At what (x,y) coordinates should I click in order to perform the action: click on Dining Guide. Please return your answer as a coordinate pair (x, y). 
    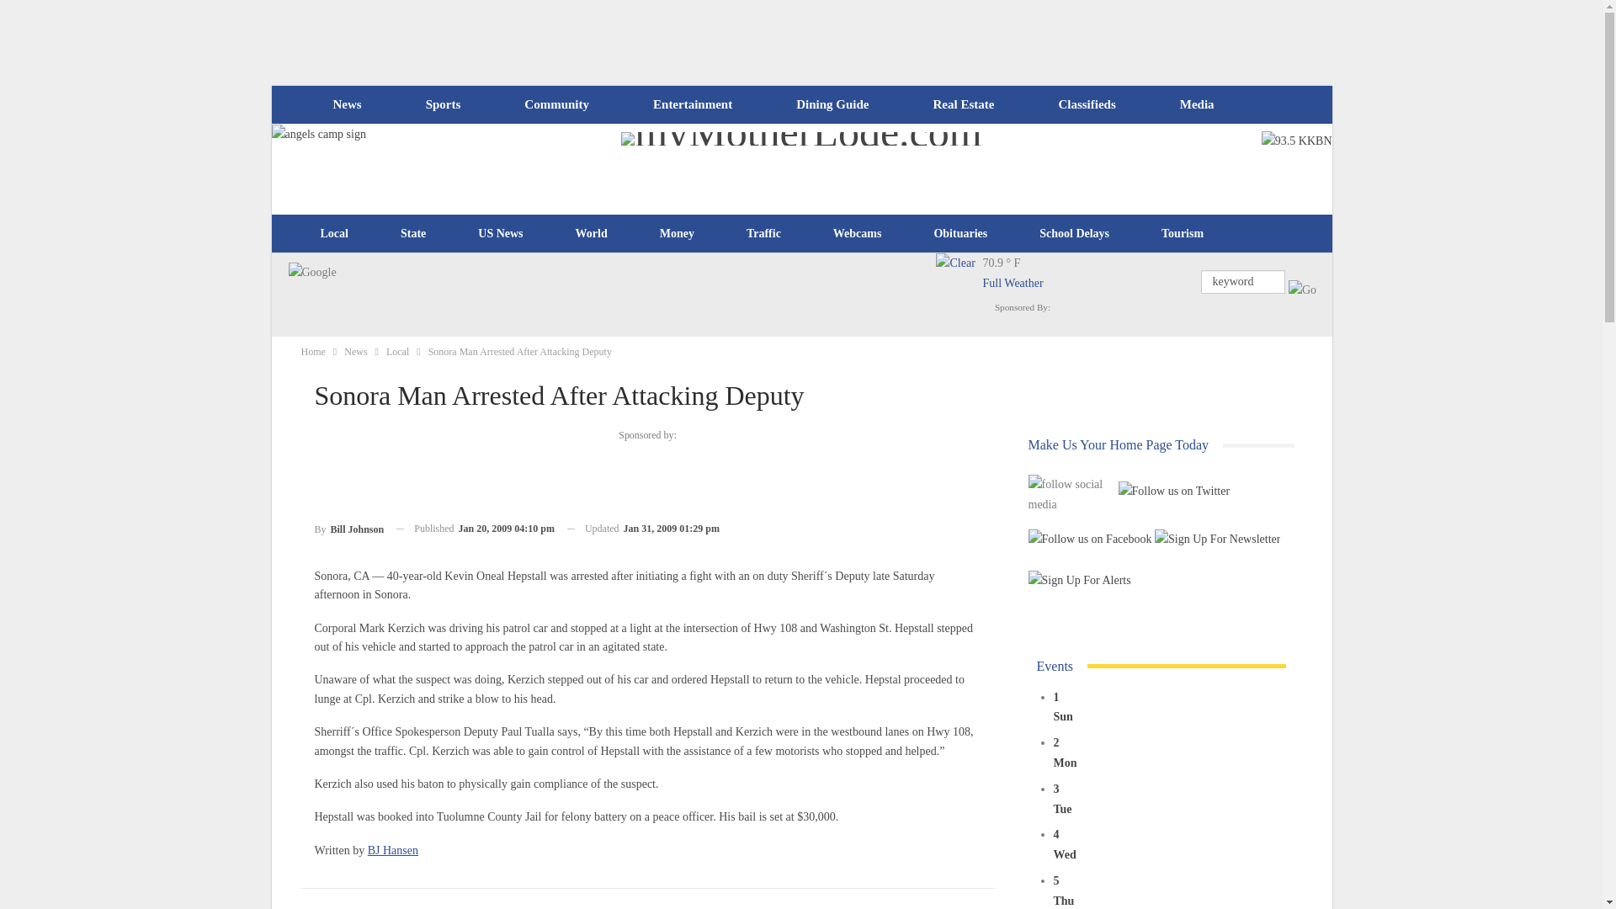
    Looking at the image, I should click on (832, 104).